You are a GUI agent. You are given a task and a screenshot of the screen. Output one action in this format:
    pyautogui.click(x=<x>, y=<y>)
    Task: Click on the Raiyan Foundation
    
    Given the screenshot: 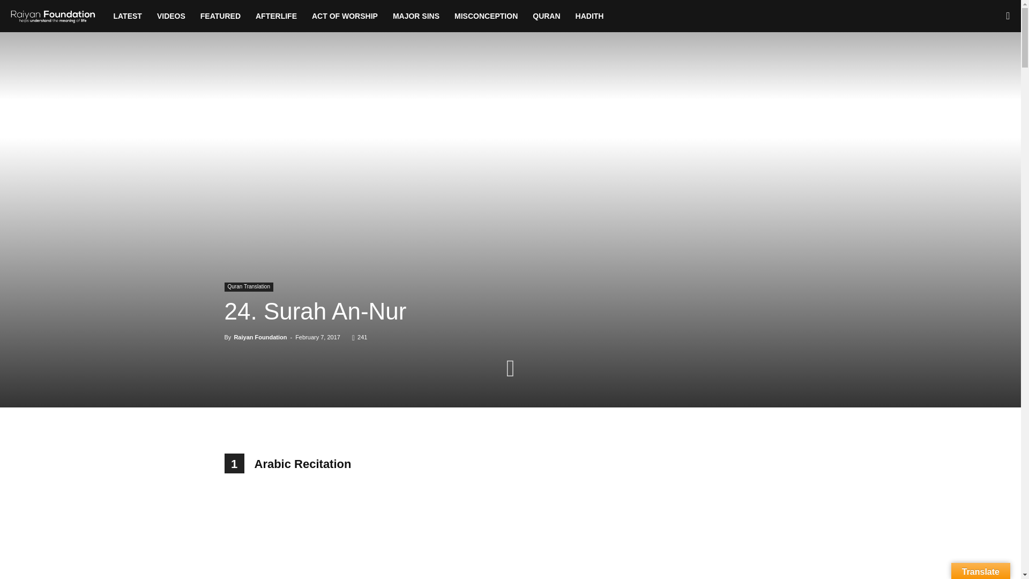 What is the action you would take?
    pyautogui.click(x=53, y=16)
    